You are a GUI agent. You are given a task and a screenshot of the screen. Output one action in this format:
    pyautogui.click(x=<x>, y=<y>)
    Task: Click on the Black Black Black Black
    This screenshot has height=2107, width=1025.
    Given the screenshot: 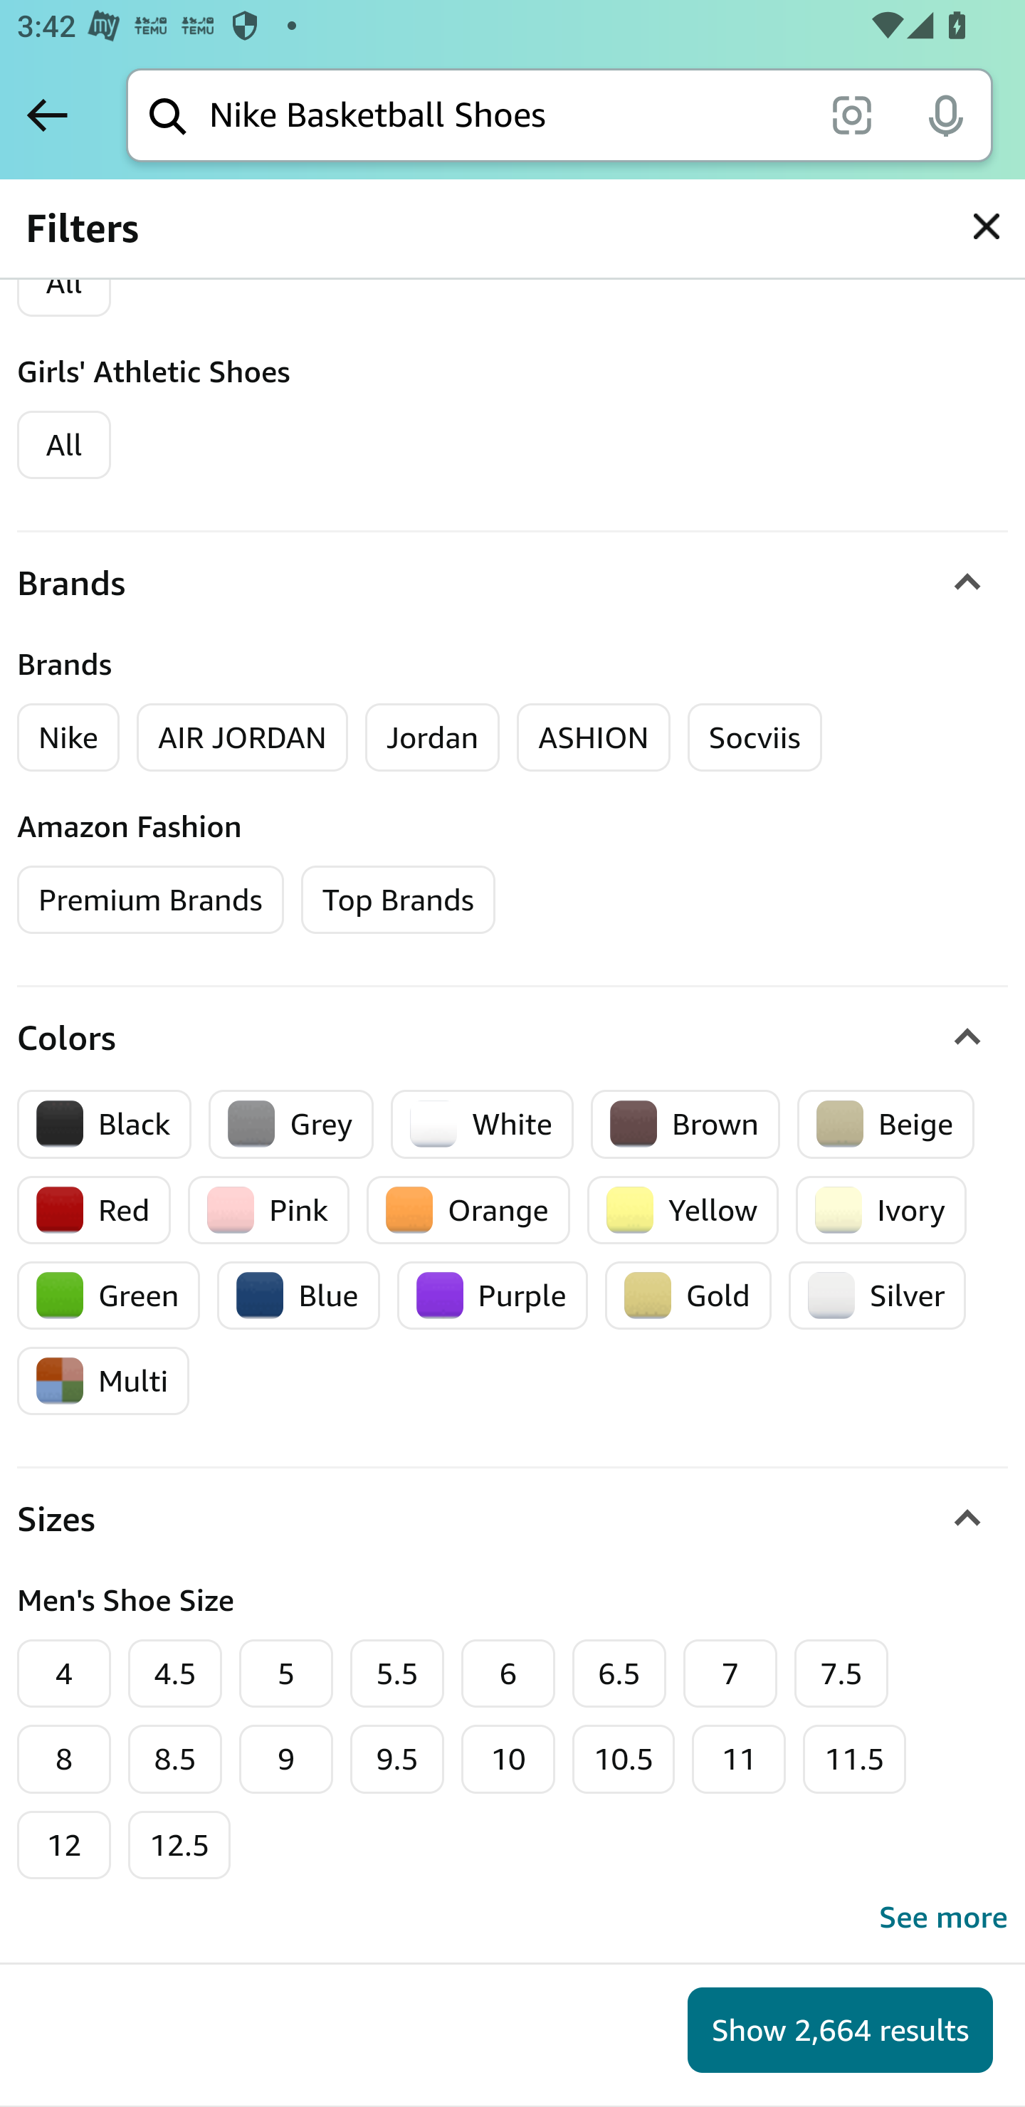 What is the action you would take?
    pyautogui.click(x=105, y=1124)
    